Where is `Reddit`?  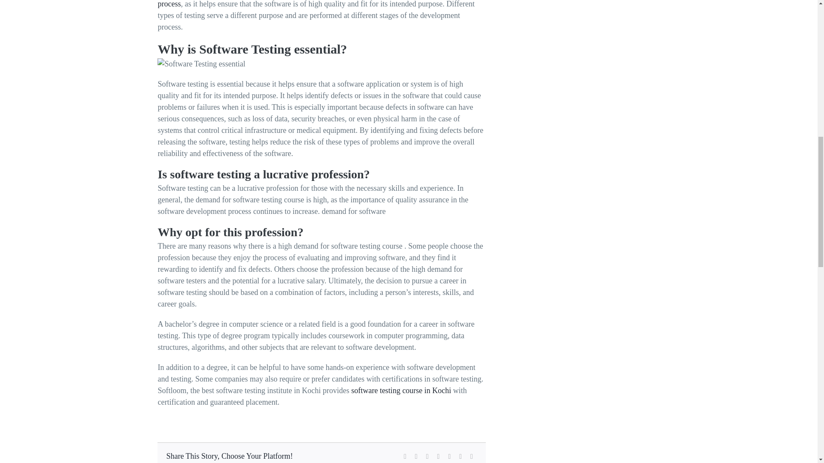
Reddit is located at coordinates (427, 456).